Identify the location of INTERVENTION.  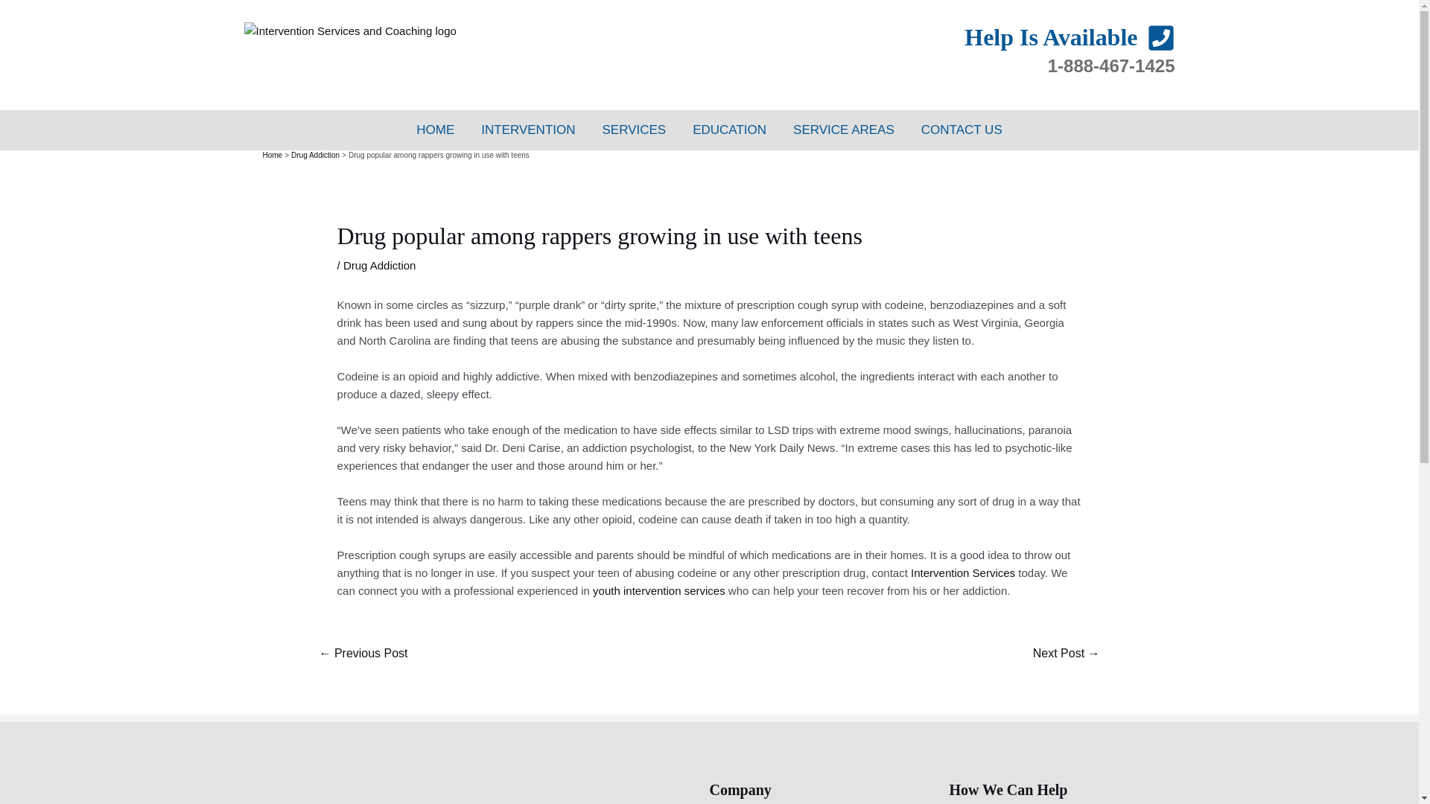
(527, 130).